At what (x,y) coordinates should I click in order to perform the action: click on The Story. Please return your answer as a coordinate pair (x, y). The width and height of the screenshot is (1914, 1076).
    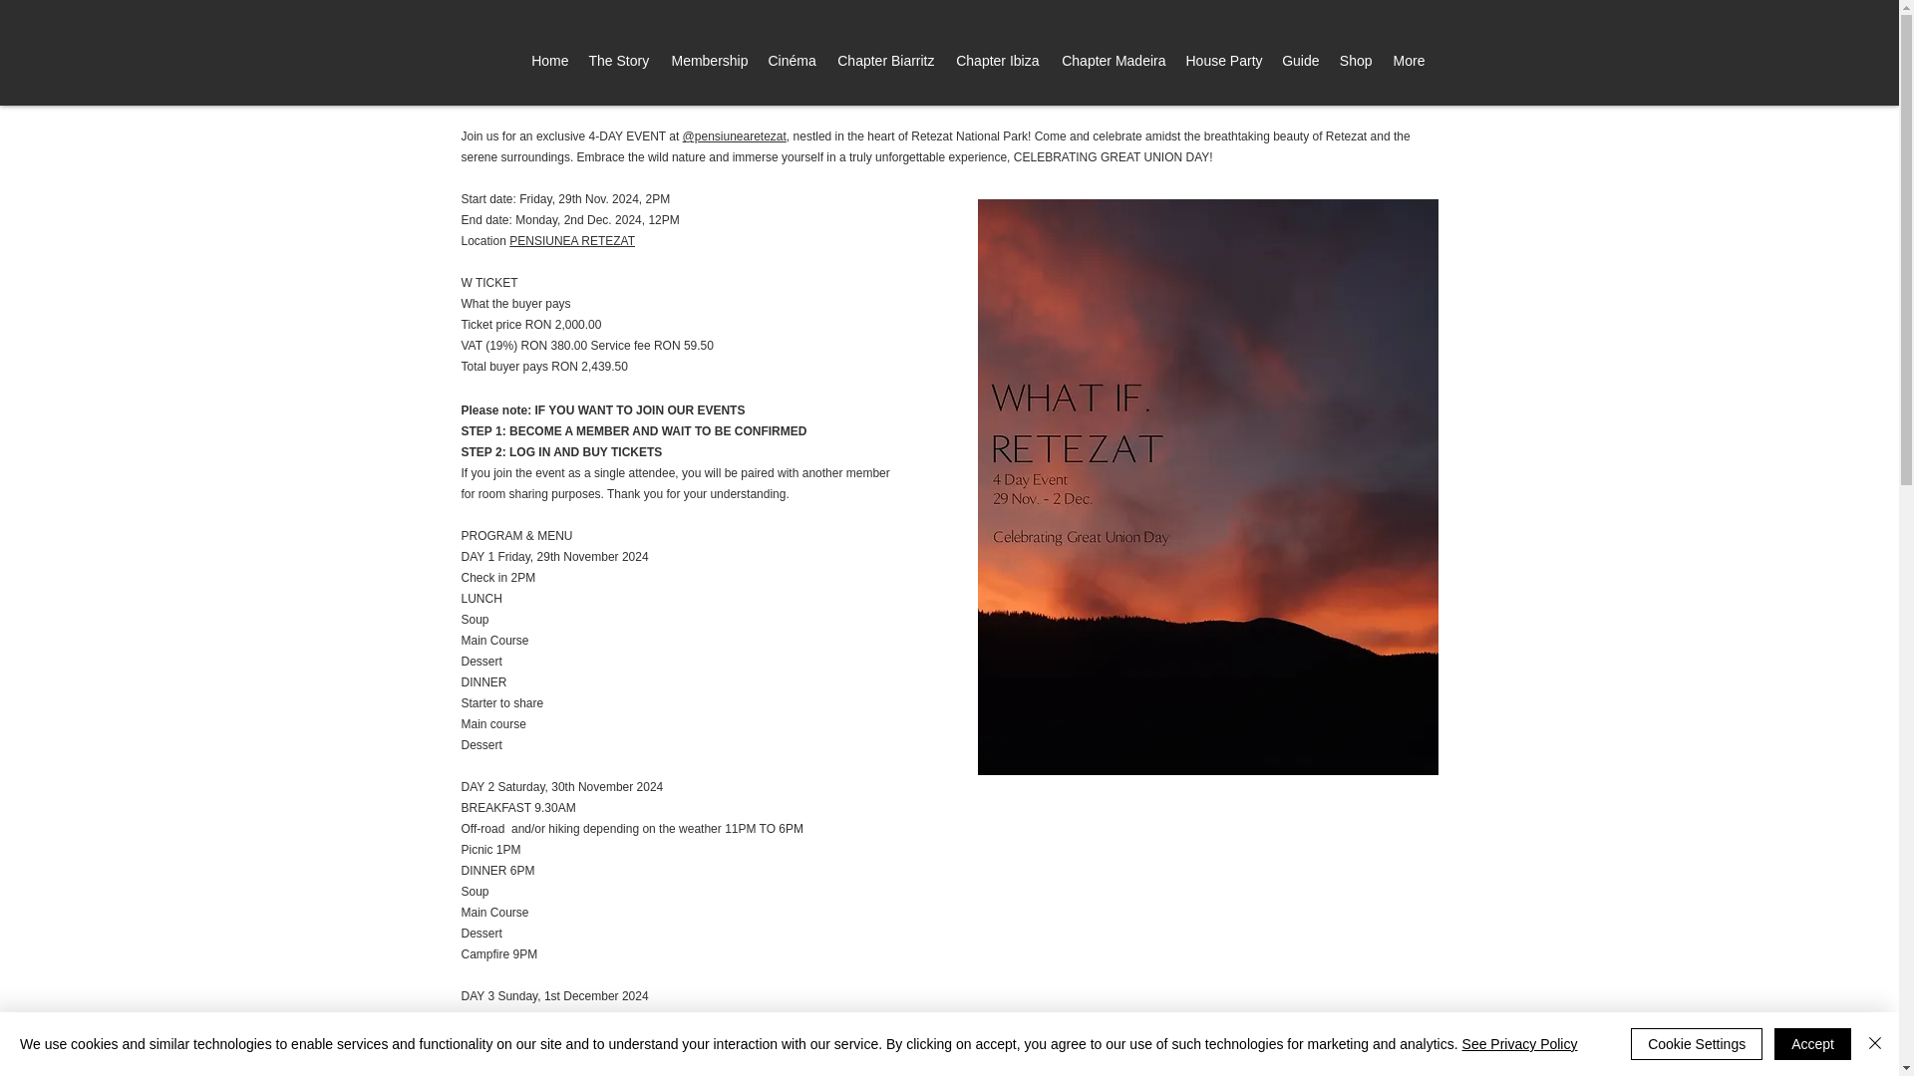
    Looking at the image, I should click on (618, 60).